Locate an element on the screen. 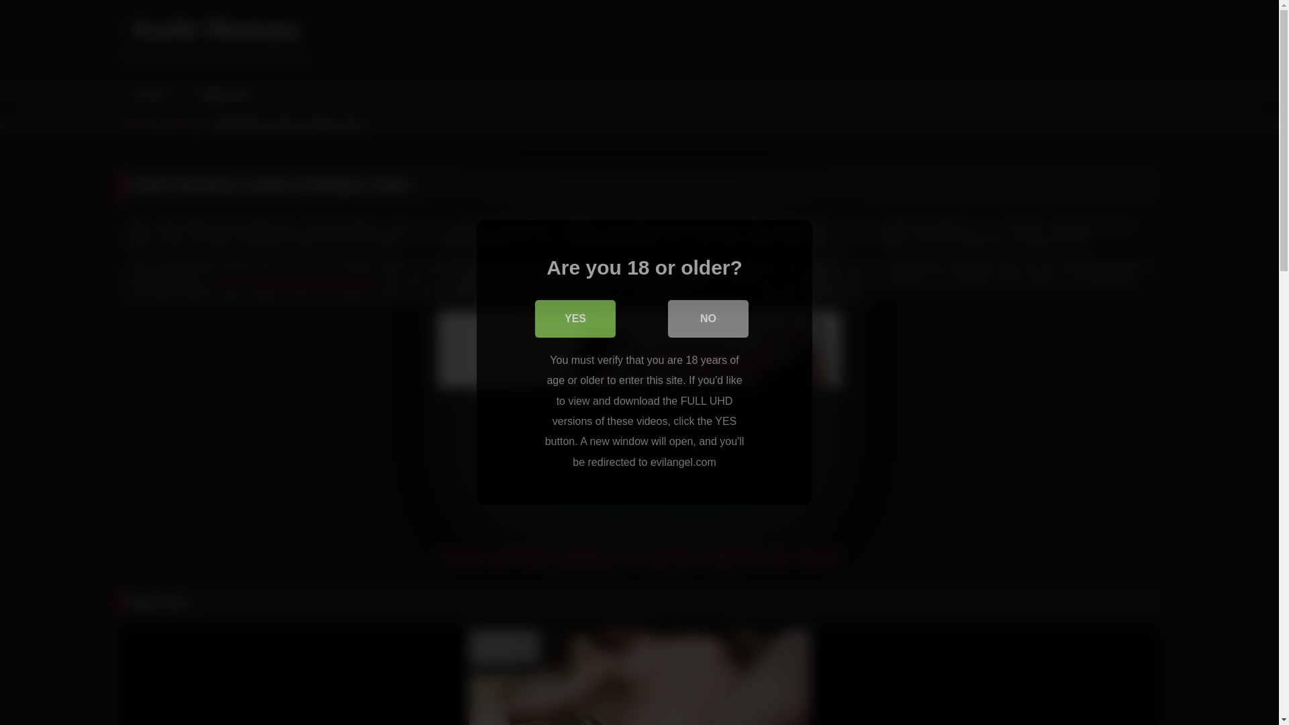  Home is located at coordinates (150, 95).